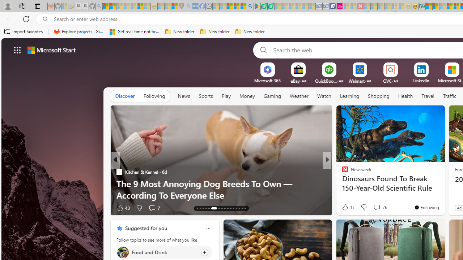 Image resolution: width=463 pixels, height=260 pixels. I want to click on Forge of Empires, so click(355, 183).